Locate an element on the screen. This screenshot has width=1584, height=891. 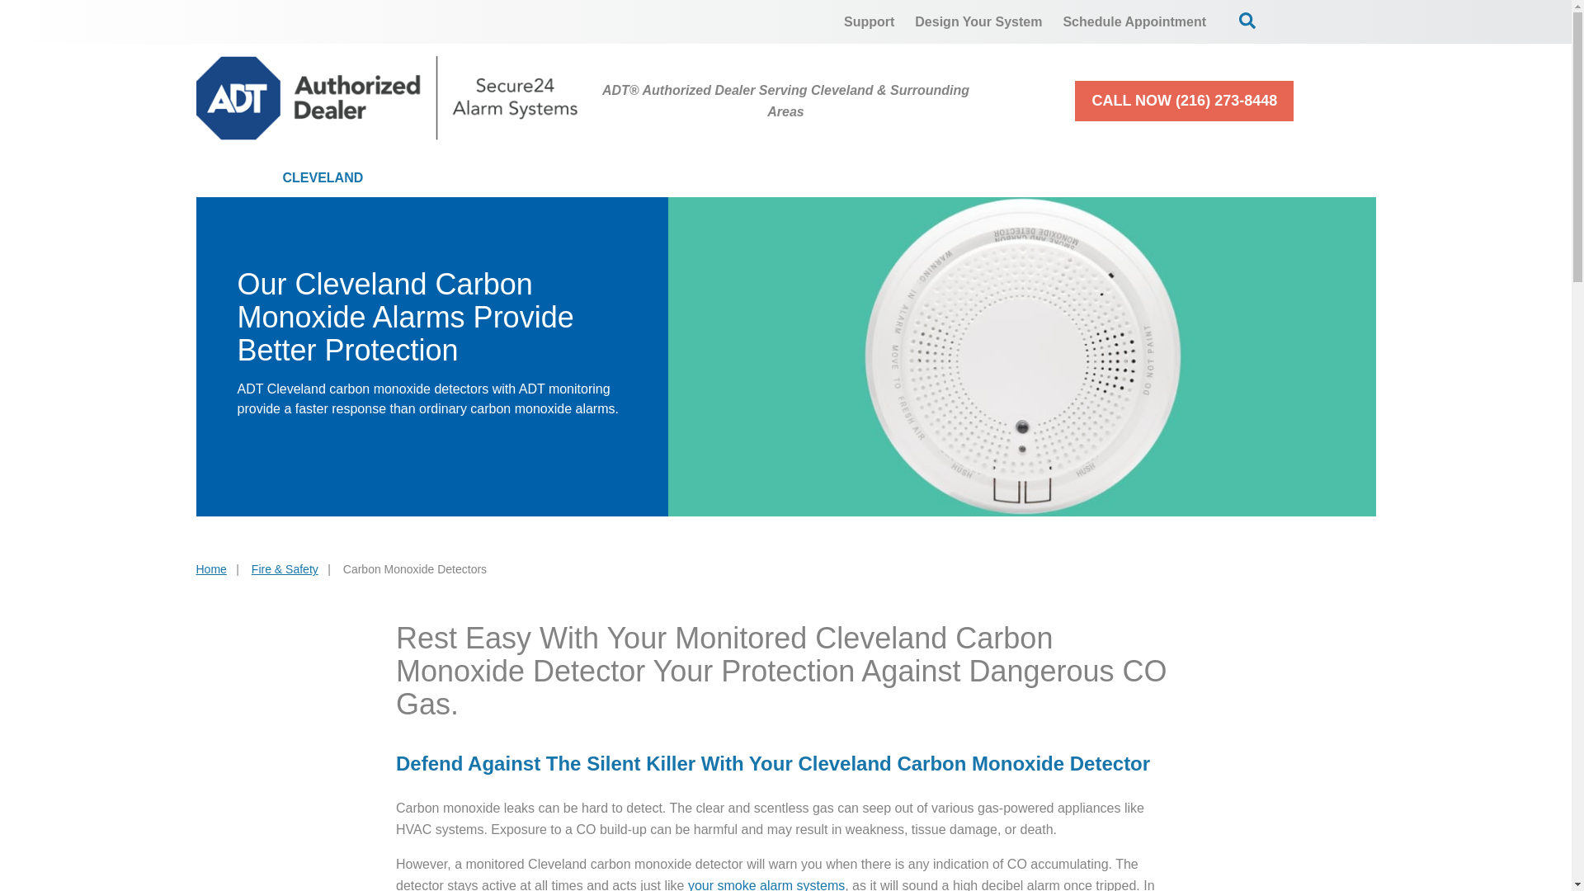
Cameras is located at coordinates (650, 178).